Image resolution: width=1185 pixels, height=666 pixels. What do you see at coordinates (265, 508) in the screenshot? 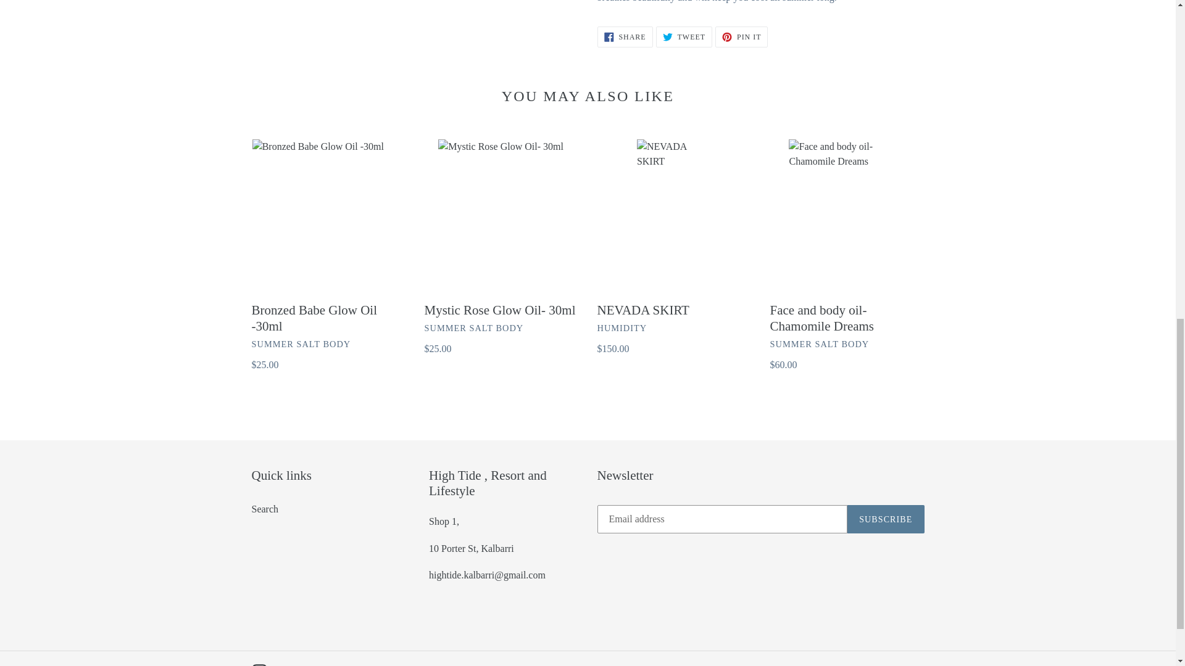
I see `NEVADA SKIRT` at bounding box center [265, 508].